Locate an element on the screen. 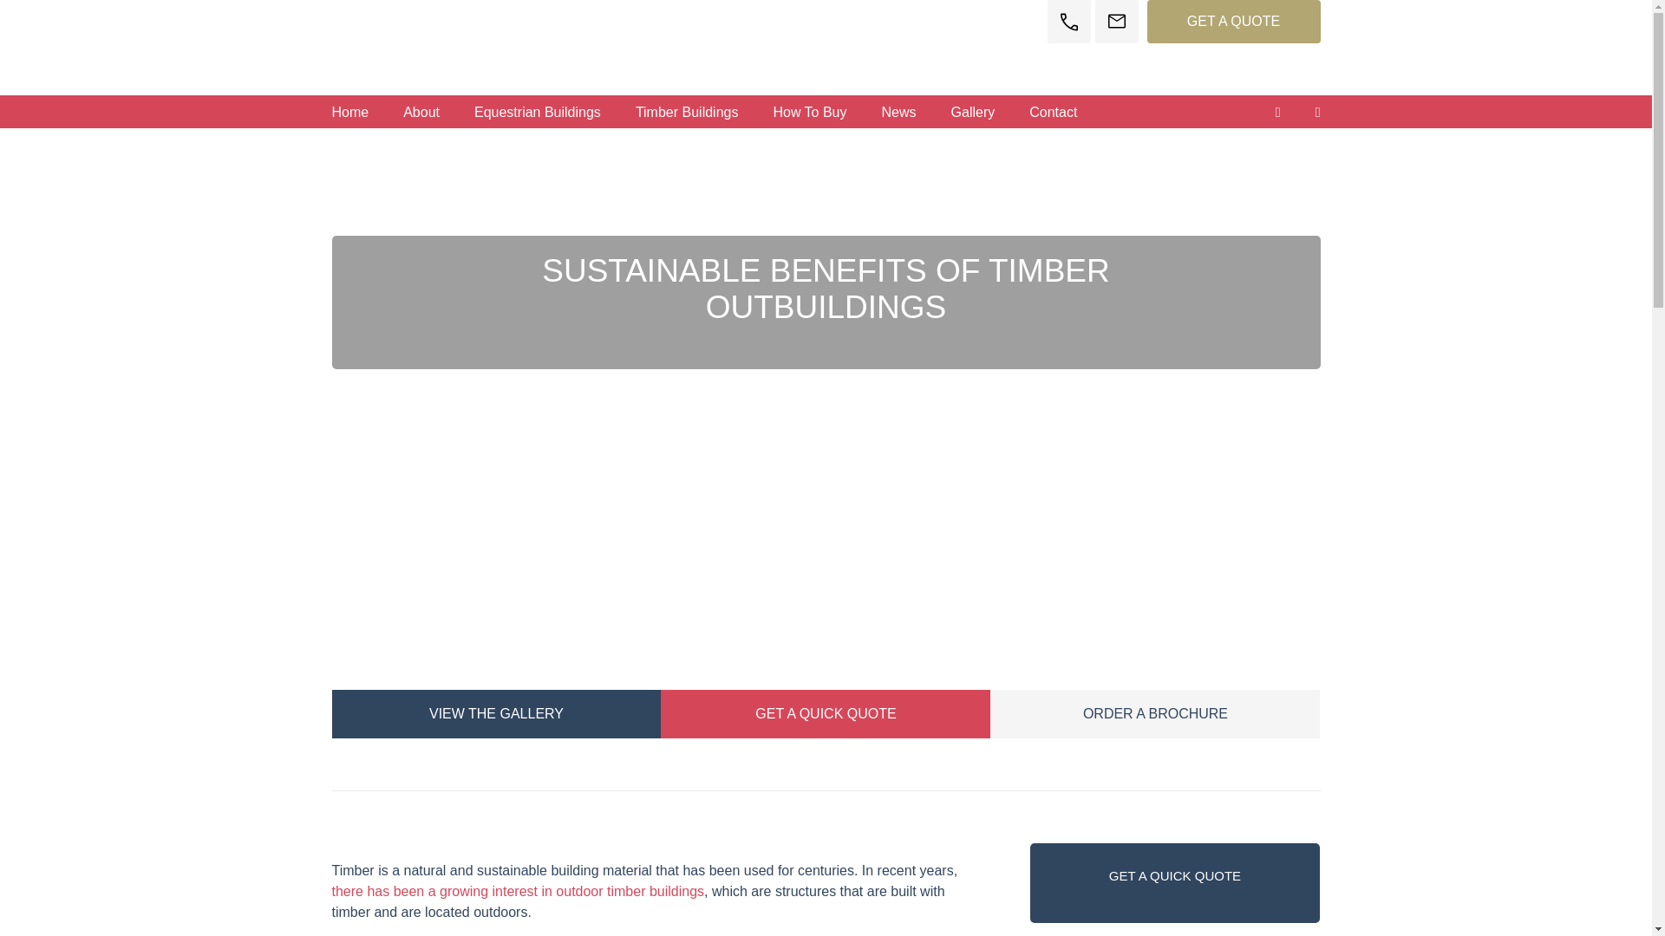 The image size is (1665, 936). Gallery is located at coordinates (973, 113).